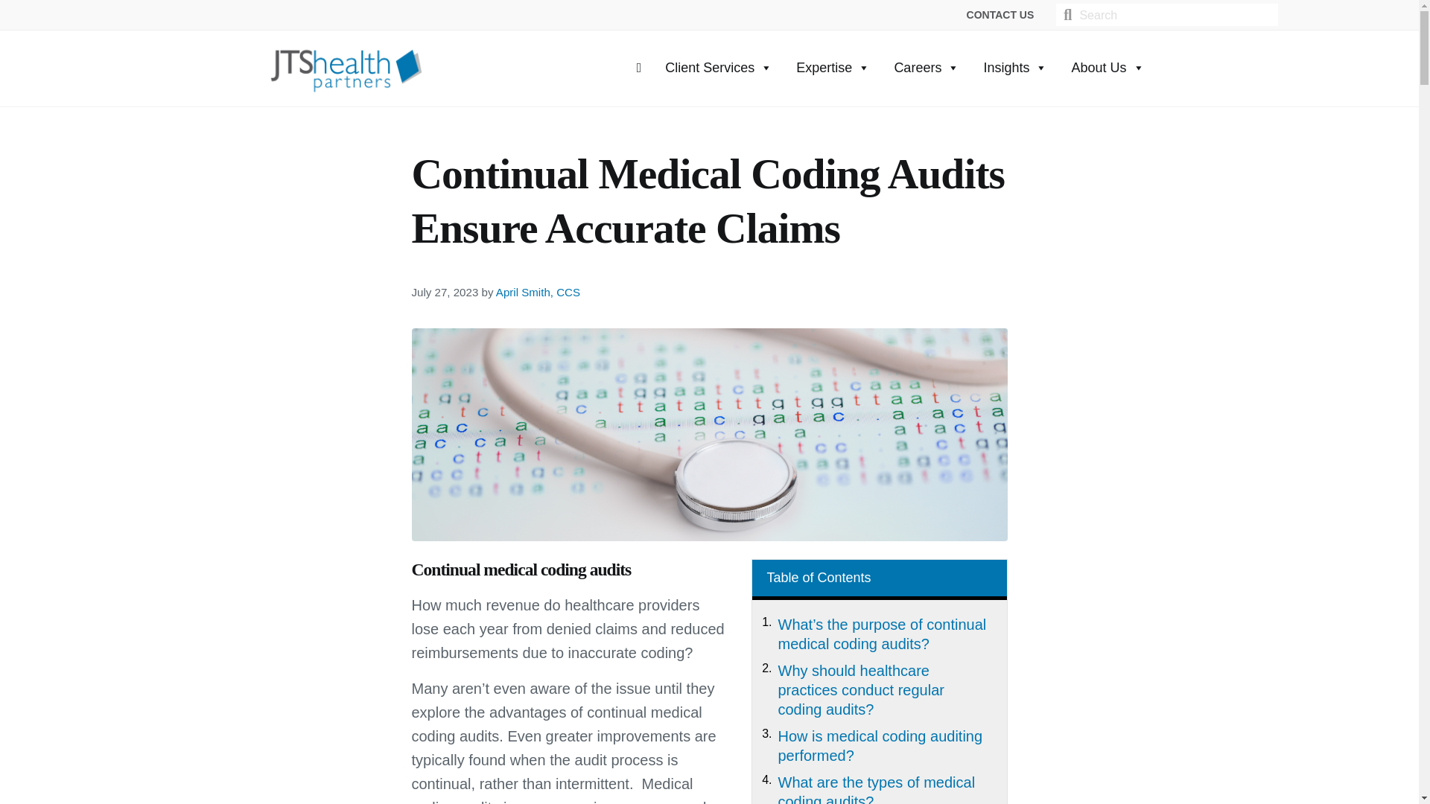  I want to click on Client Services, so click(718, 67).